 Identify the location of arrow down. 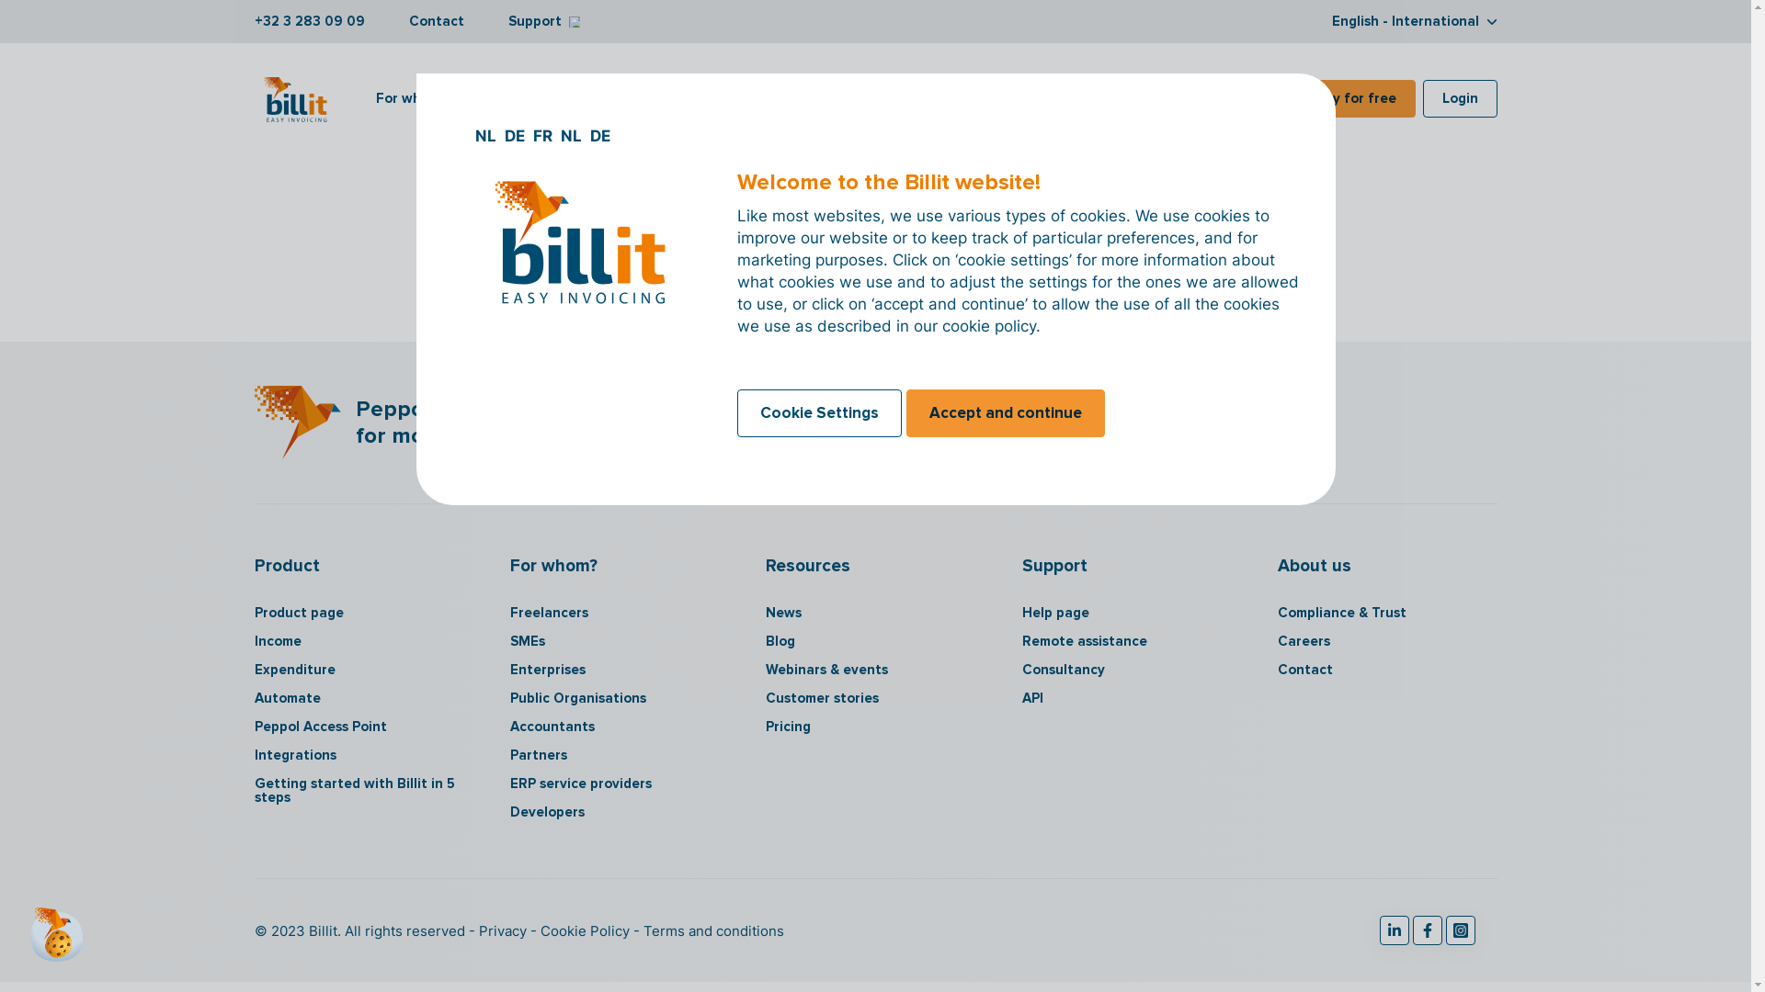
(574, 22).